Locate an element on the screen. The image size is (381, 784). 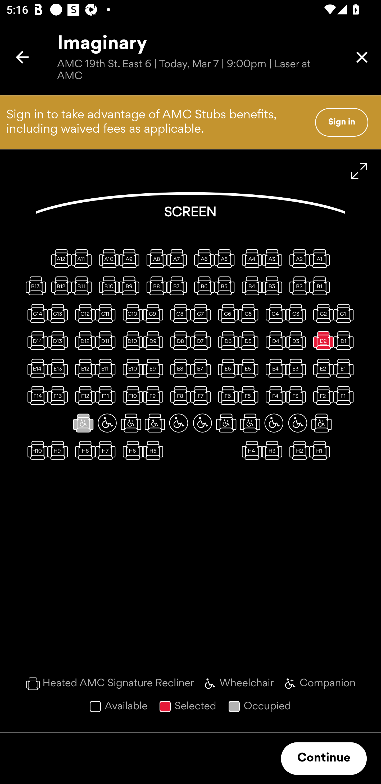
F14, Regular seat, available is located at coordinates (35, 395).